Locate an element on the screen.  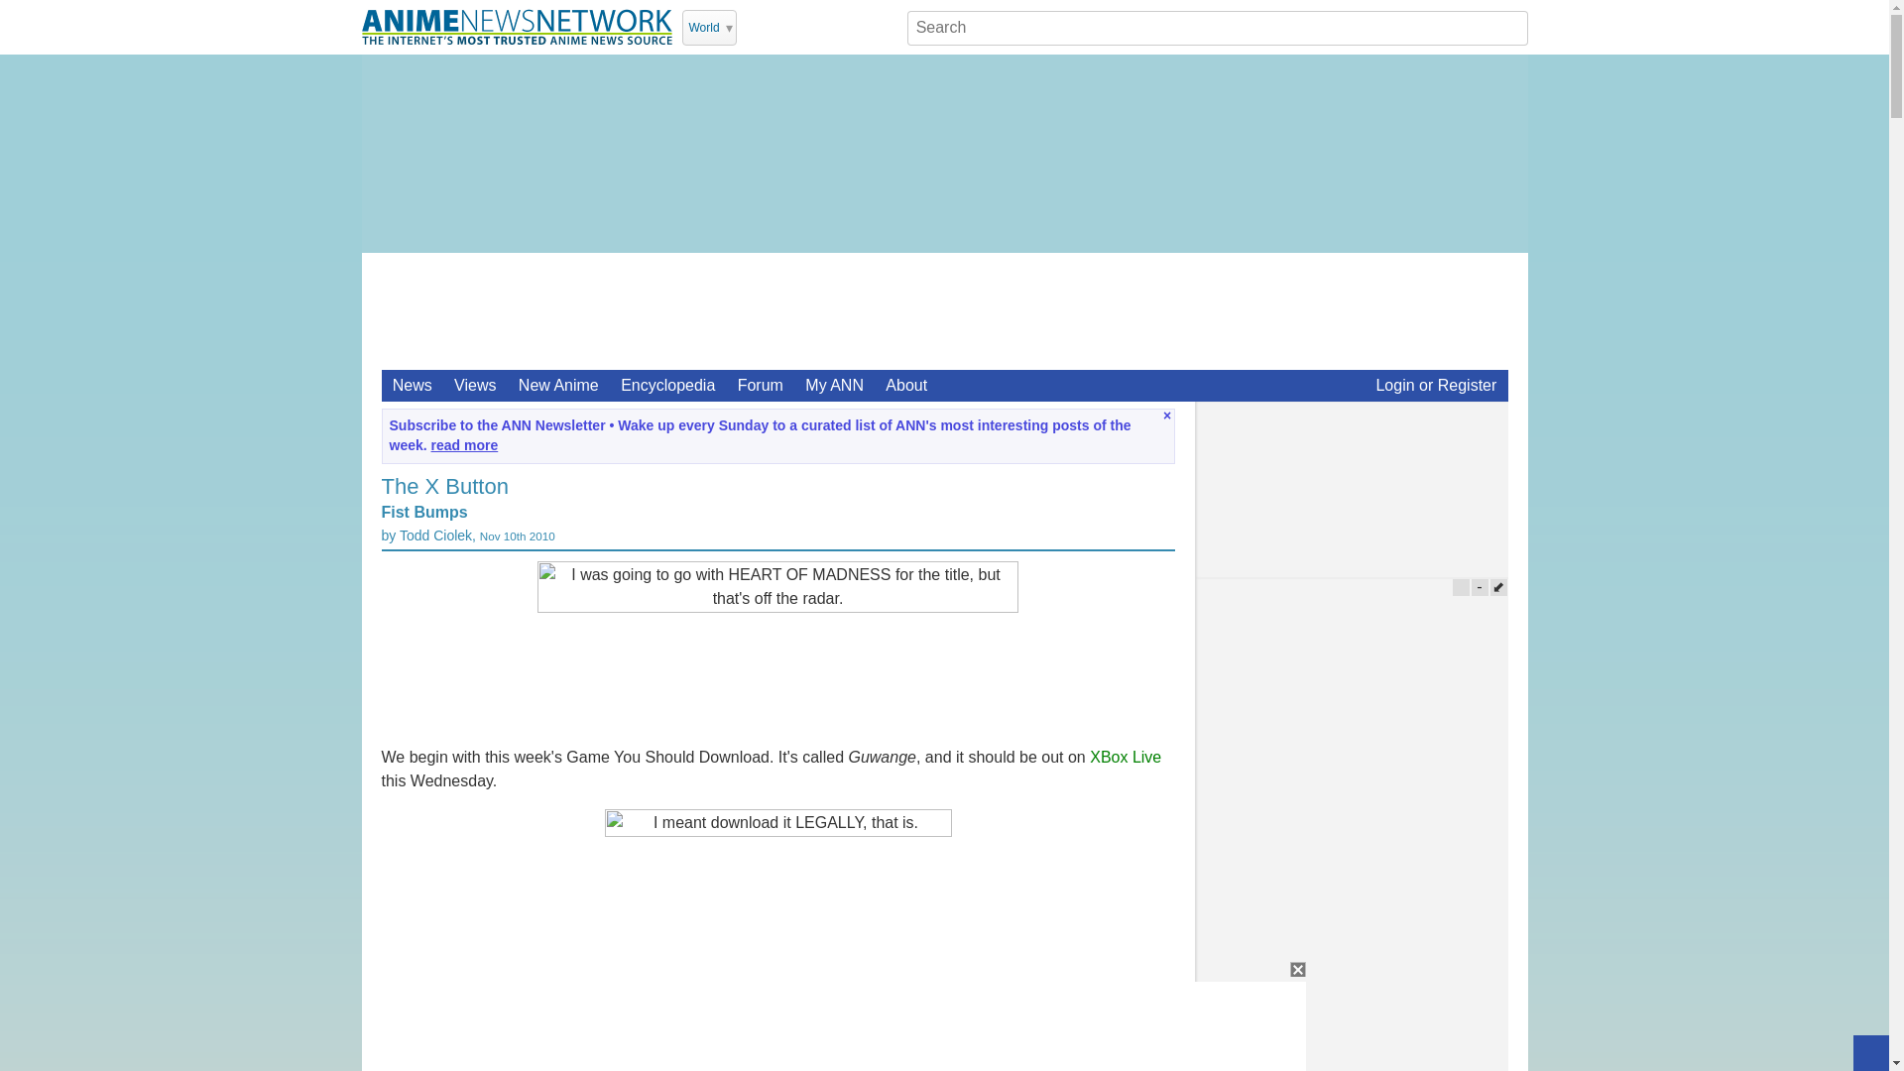
Twitter is located at coordinates (756, 26).